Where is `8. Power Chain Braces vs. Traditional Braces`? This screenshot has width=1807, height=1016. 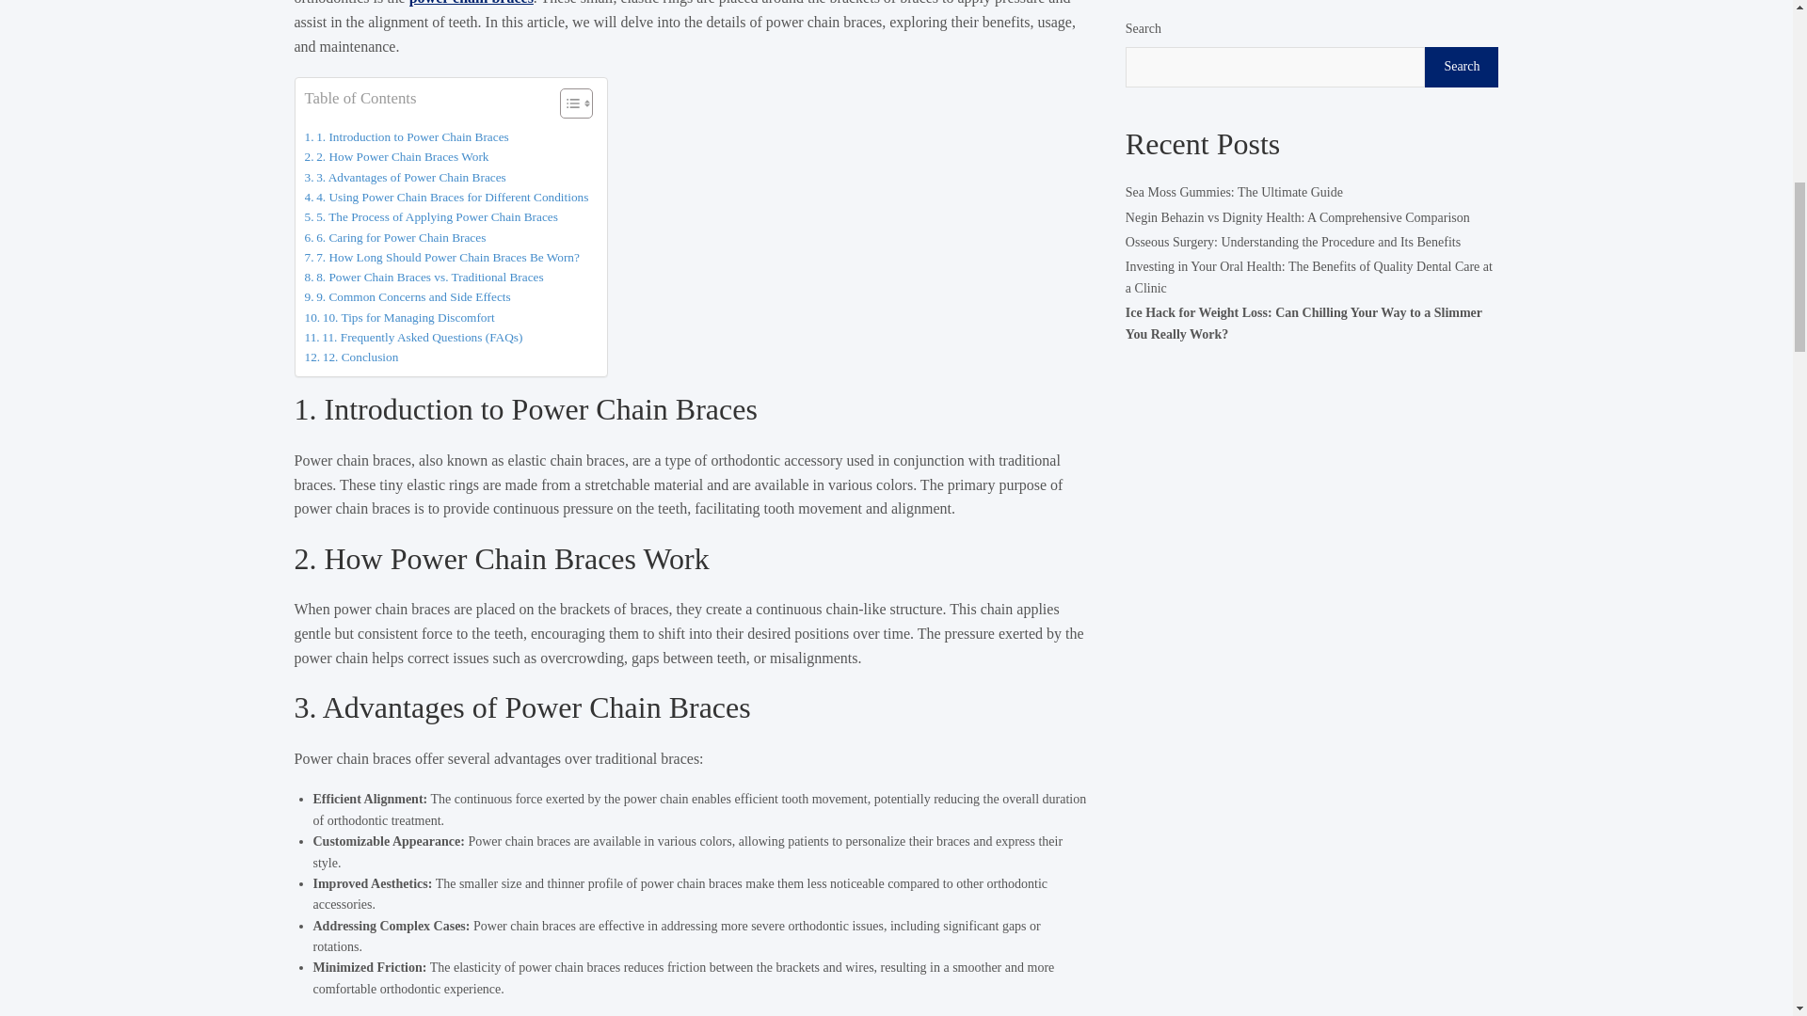
8. Power Chain Braces vs. Traditional Braces is located at coordinates (424, 277).